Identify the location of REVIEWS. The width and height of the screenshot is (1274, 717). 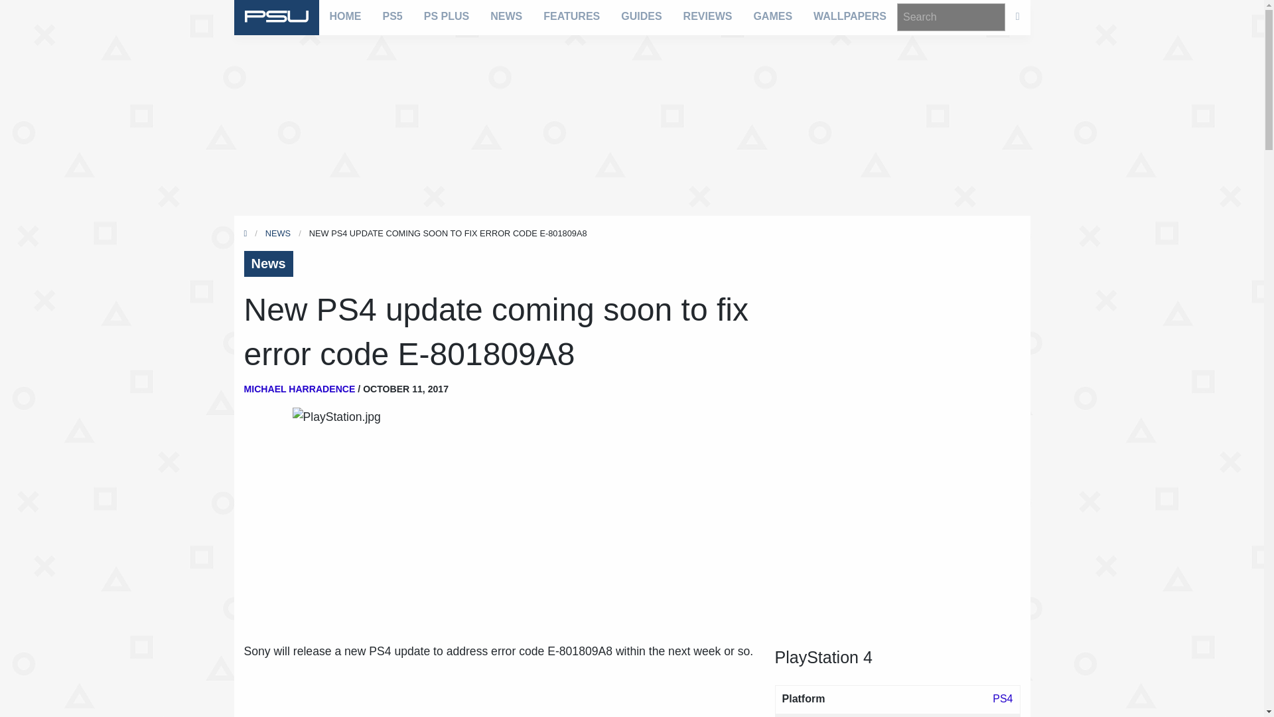
(707, 16).